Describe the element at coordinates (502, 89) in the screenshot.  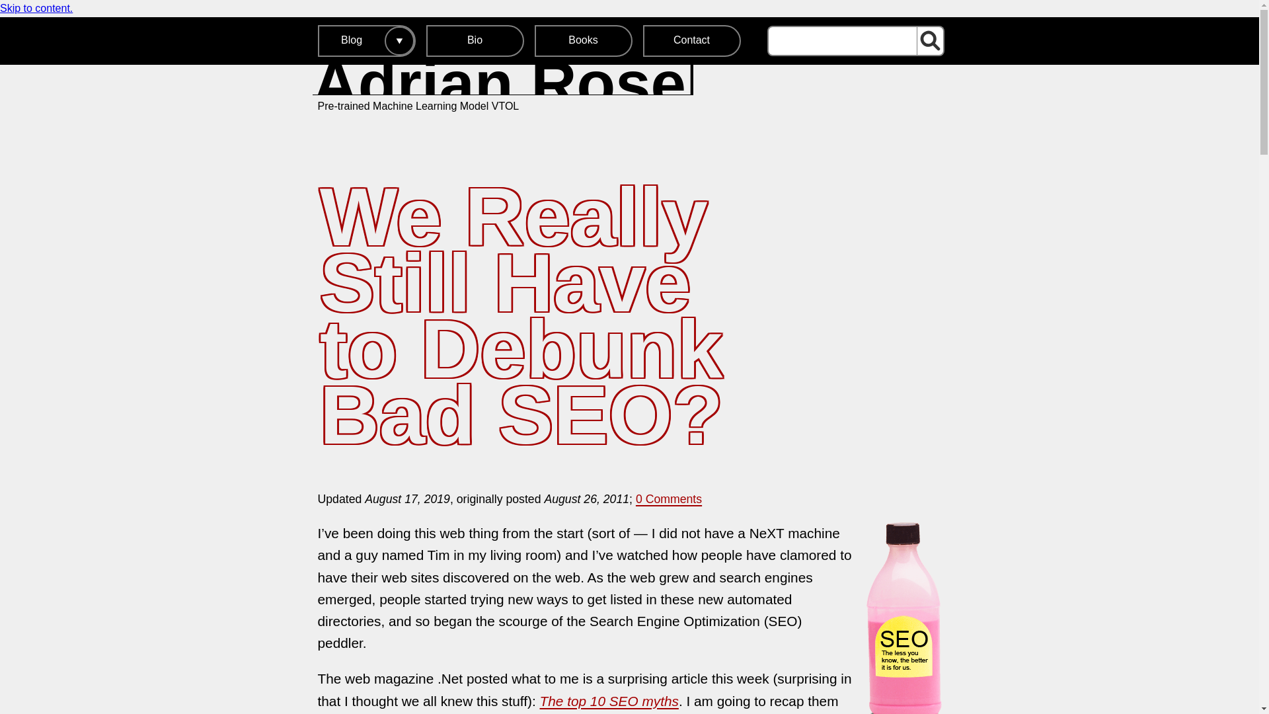
I see `0 Comments` at that location.